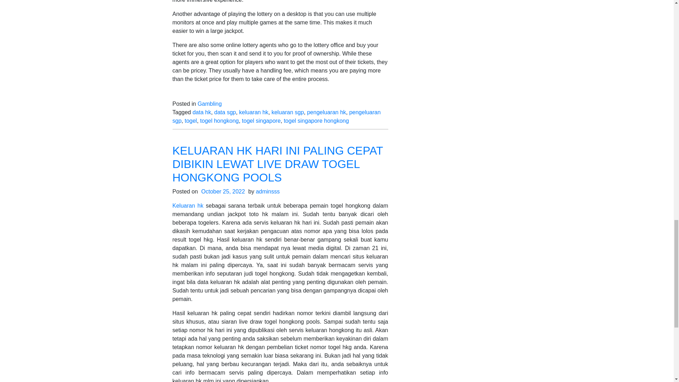 The width and height of the screenshot is (679, 382). What do you see at coordinates (209, 104) in the screenshot?
I see `Gambling` at bounding box center [209, 104].